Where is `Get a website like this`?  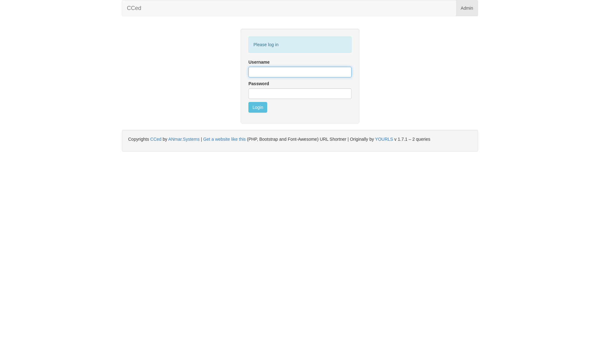 Get a website like this is located at coordinates (224, 139).